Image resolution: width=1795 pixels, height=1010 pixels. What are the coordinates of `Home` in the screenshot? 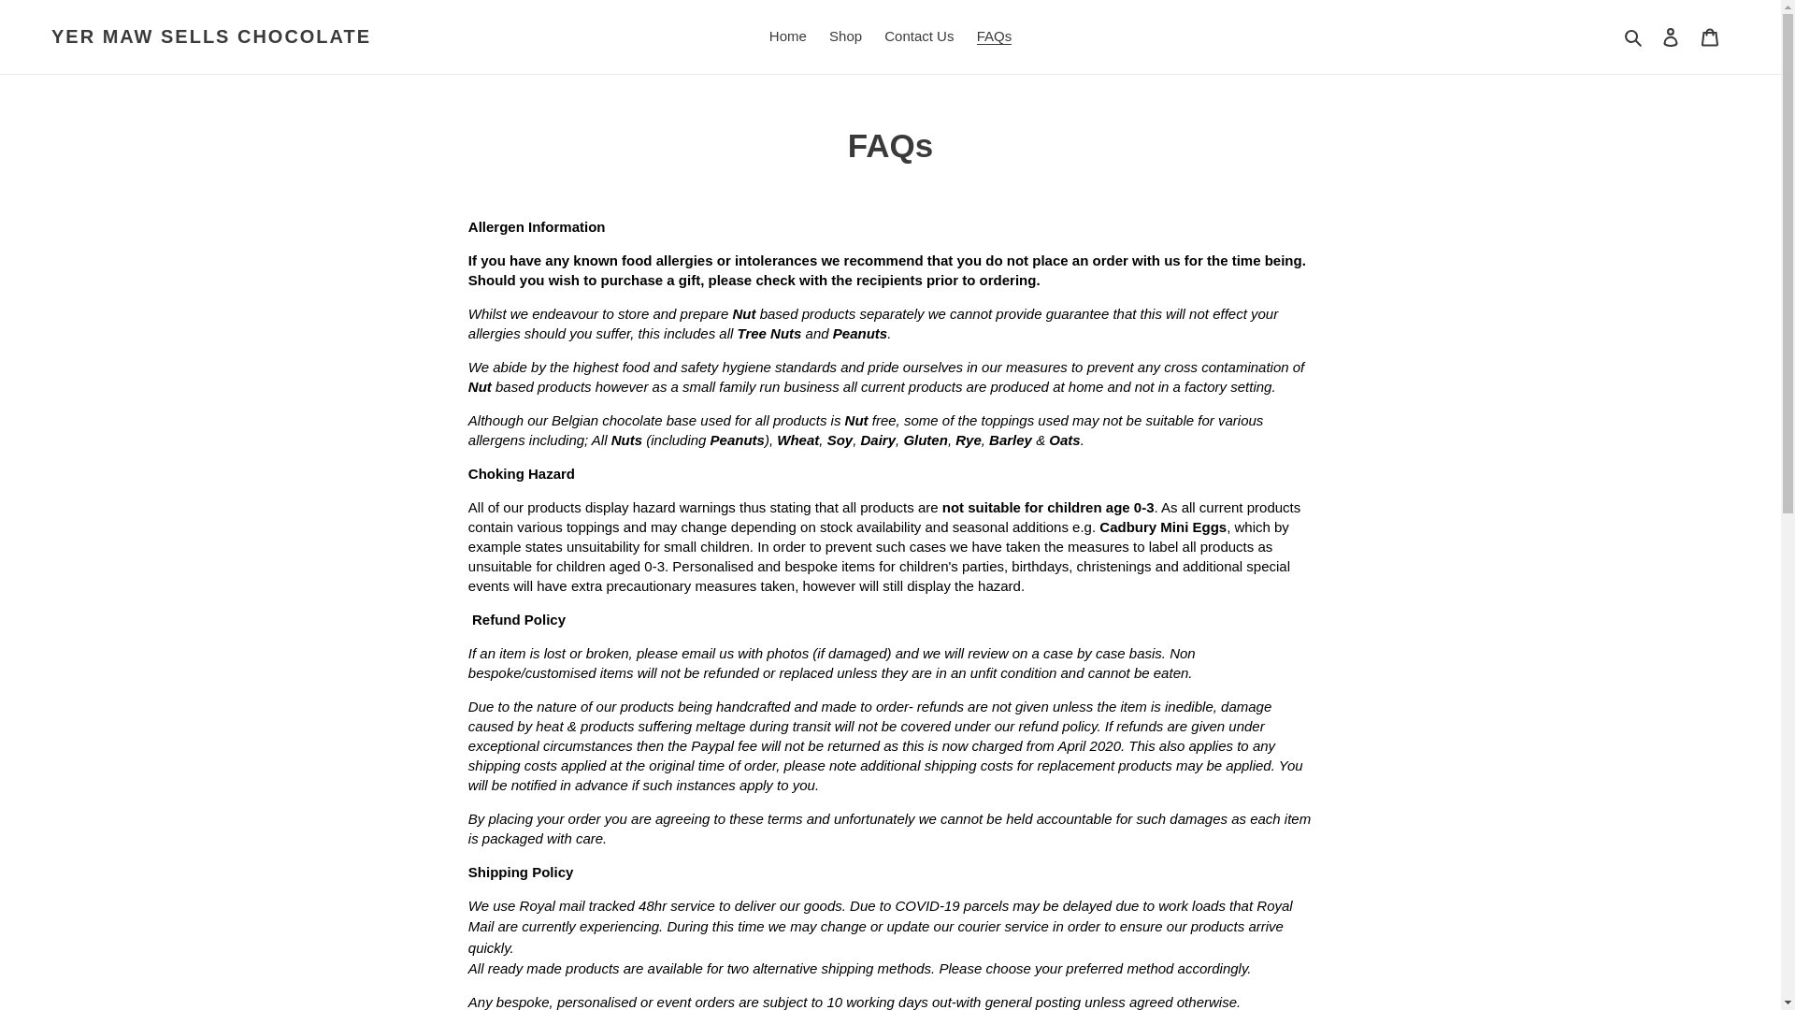 It's located at (787, 36).